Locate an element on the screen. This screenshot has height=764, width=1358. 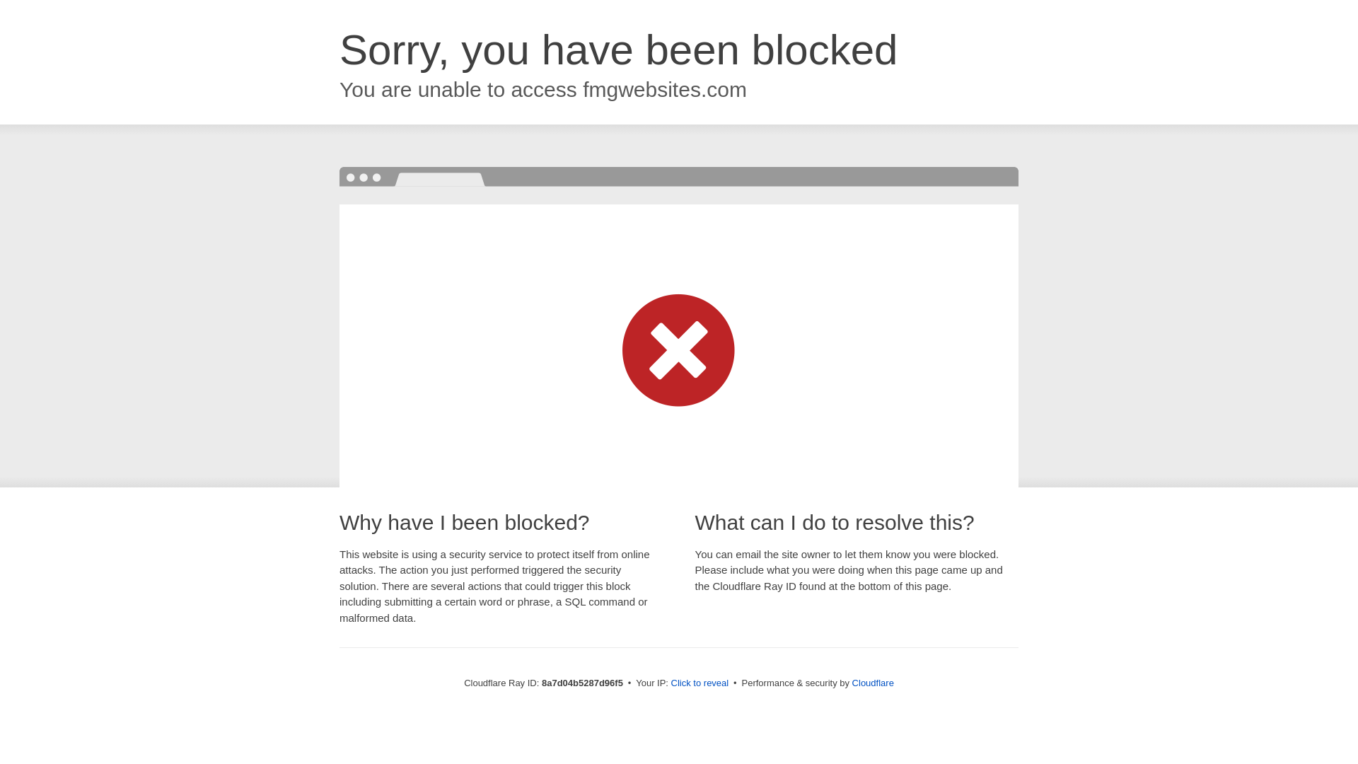
Cloudflare is located at coordinates (873, 683).